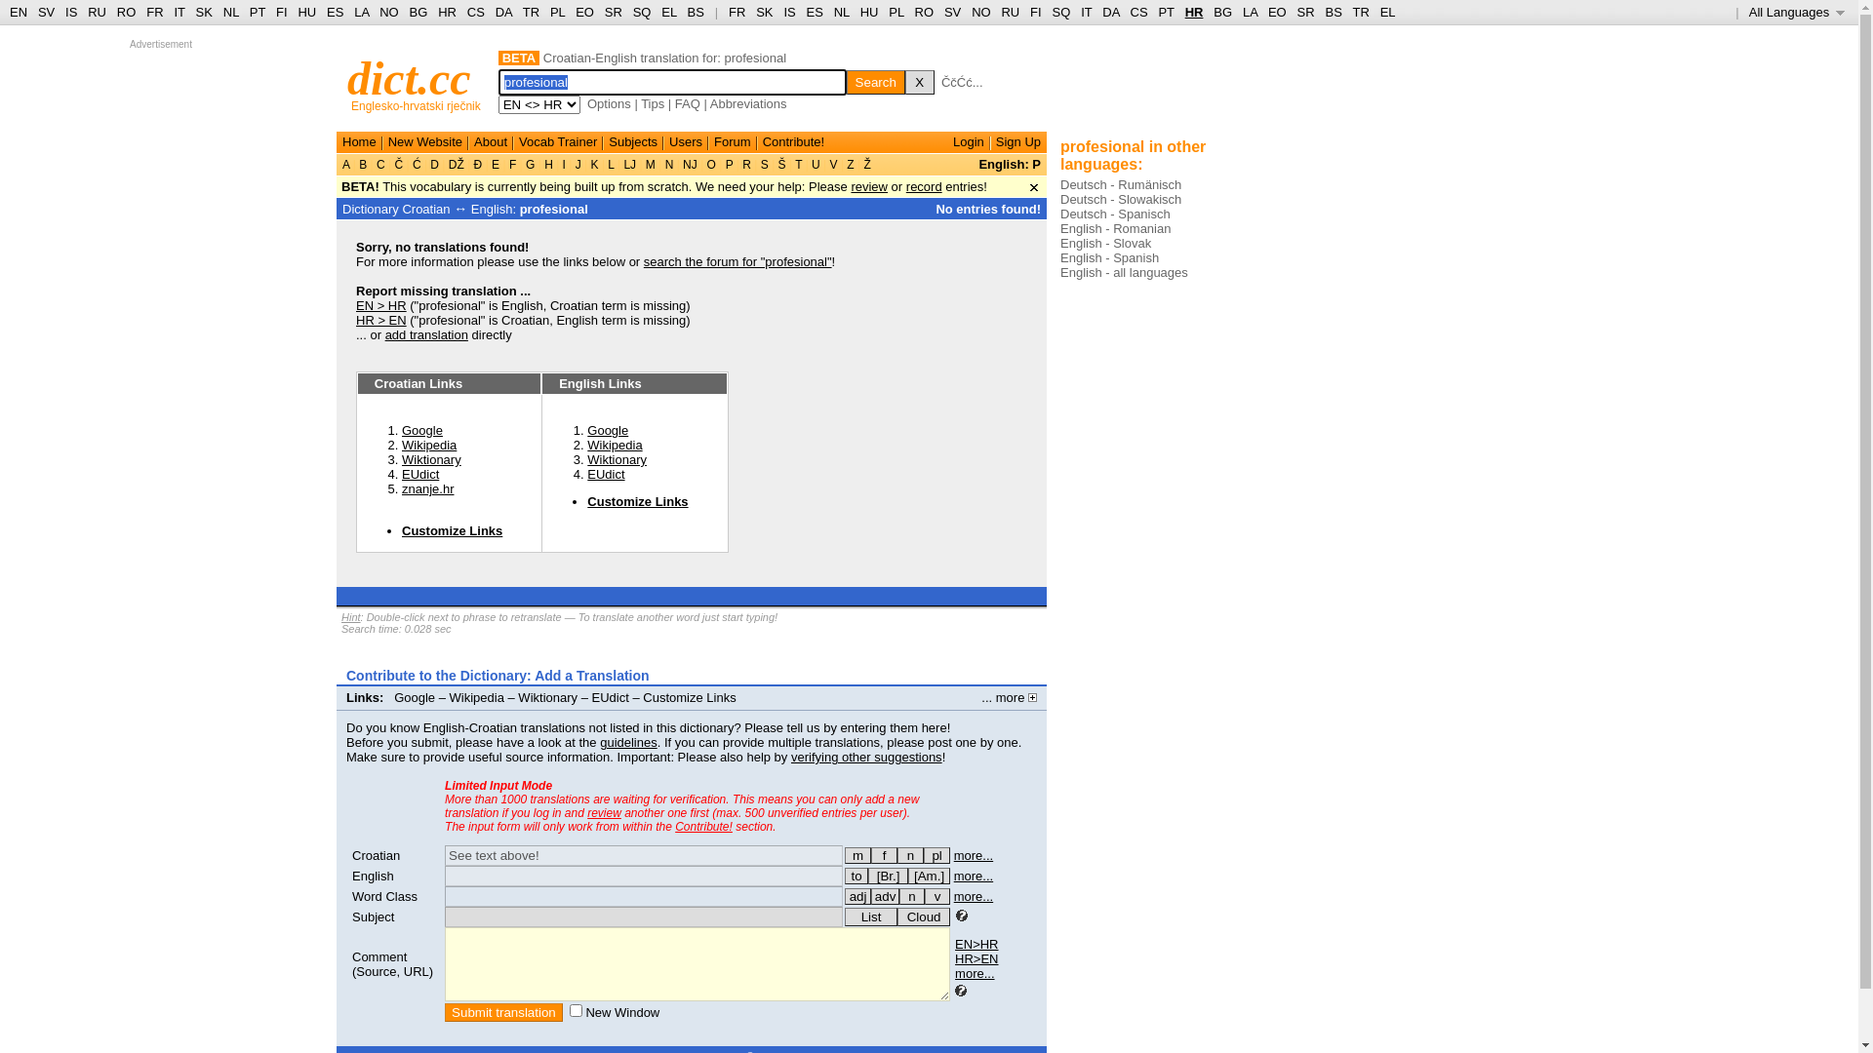 The height and width of the screenshot is (1053, 1873). What do you see at coordinates (737, 261) in the screenshot?
I see `search the forum for "profesional"` at bounding box center [737, 261].